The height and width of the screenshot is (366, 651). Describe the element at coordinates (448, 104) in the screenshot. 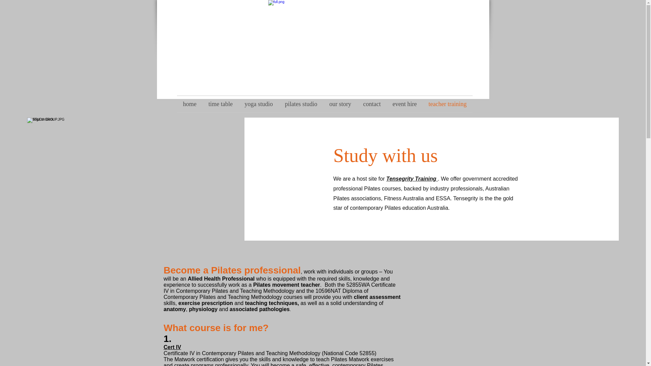

I see `teacher training` at that location.